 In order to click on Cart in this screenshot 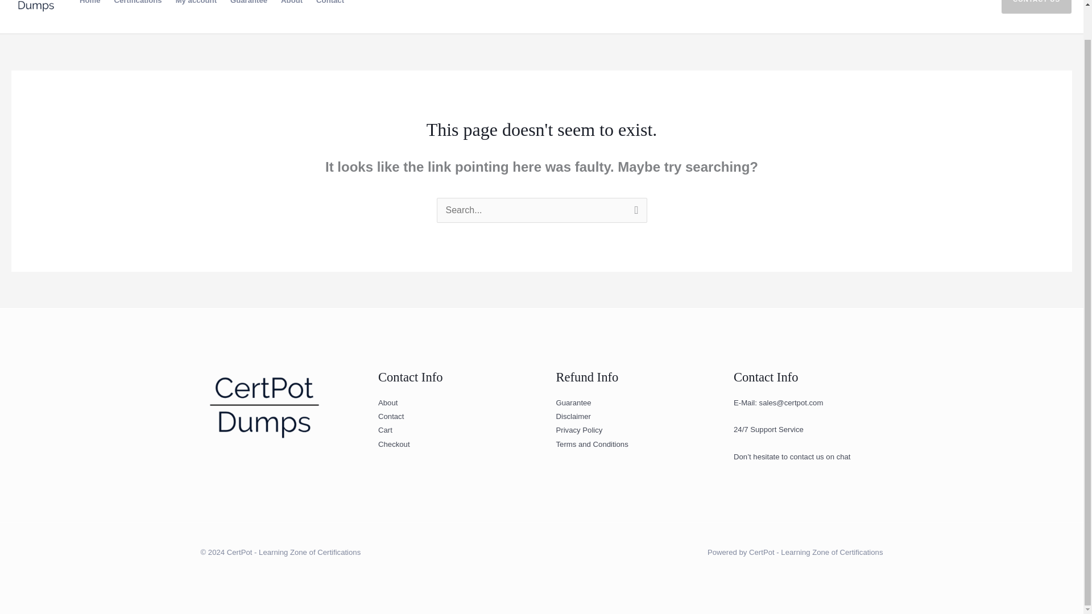, I will do `click(384, 430)`.